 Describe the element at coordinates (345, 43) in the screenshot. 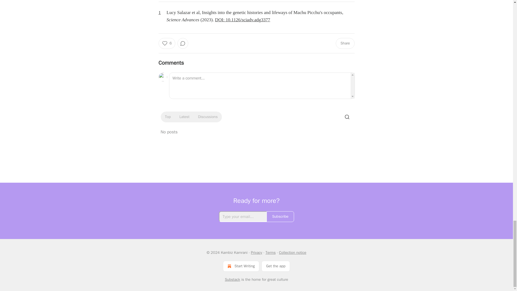

I see `Share` at that location.